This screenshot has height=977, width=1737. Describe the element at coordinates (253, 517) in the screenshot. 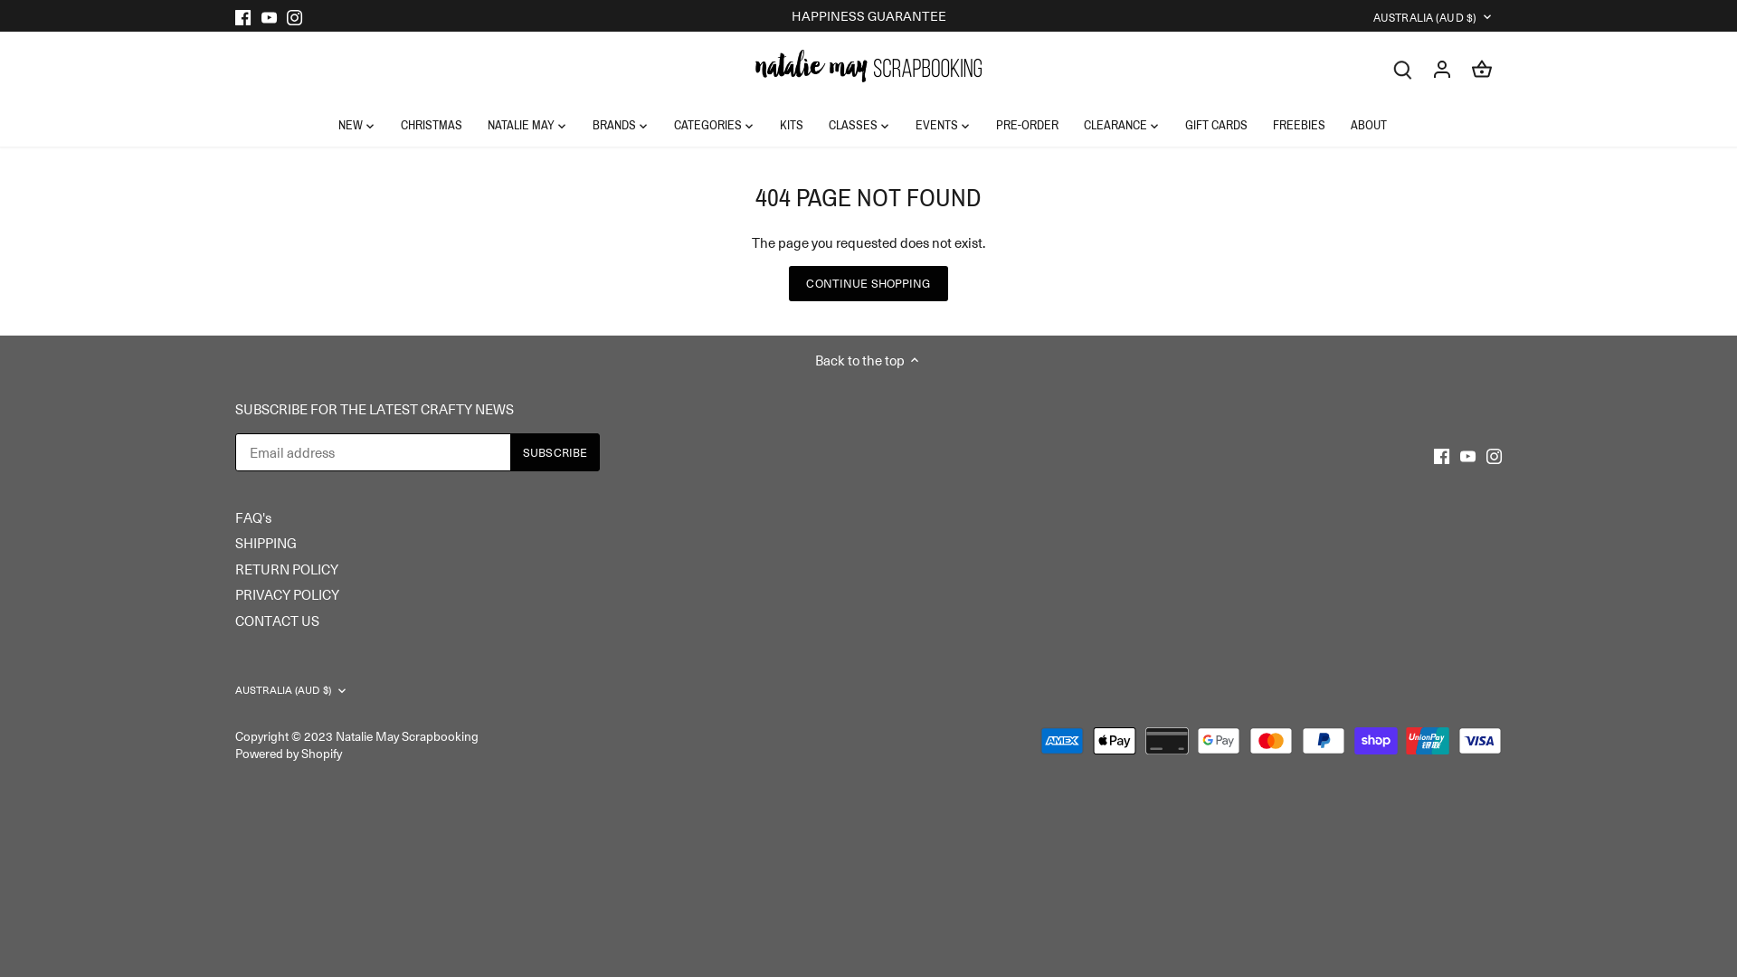

I see `FAQ's` at that location.